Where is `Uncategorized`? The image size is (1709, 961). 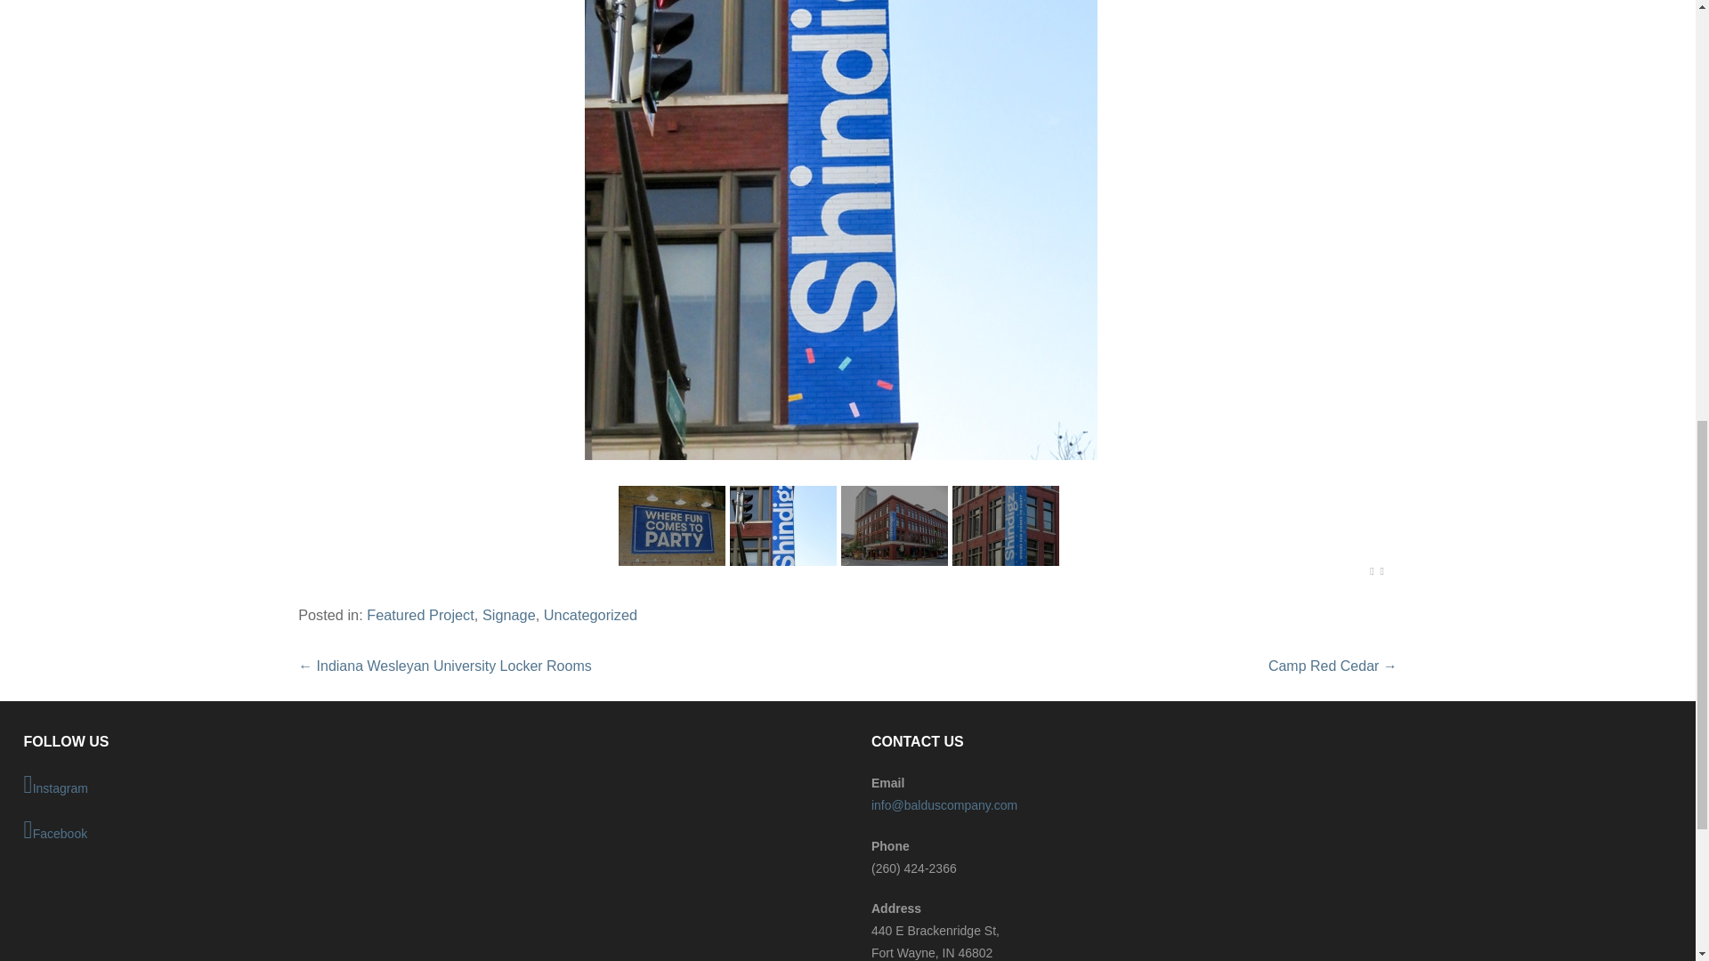 Uncategorized is located at coordinates (590, 614).